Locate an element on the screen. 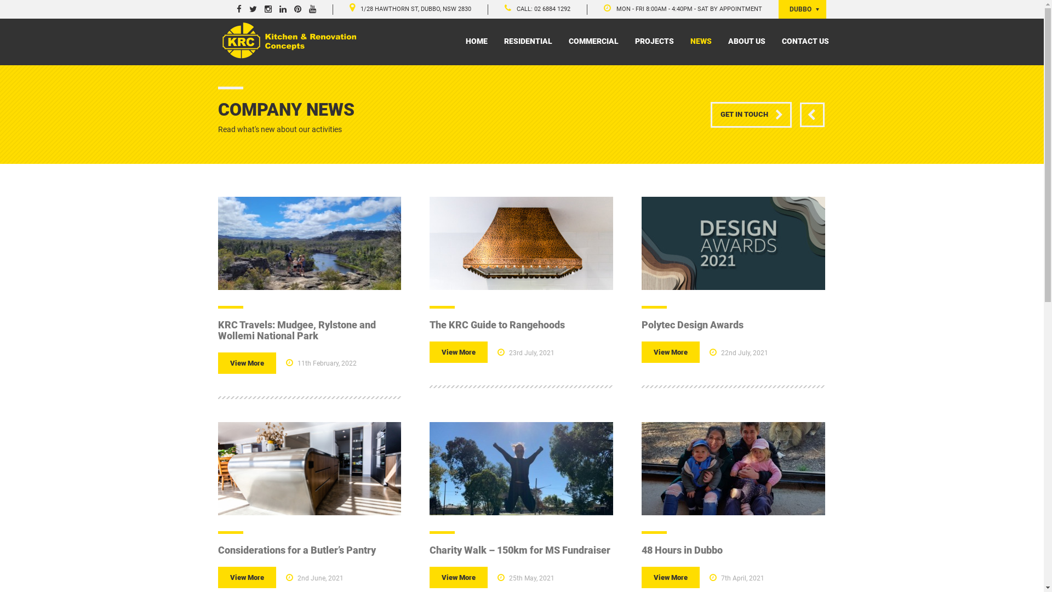  NEWS is located at coordinates (651, 482).